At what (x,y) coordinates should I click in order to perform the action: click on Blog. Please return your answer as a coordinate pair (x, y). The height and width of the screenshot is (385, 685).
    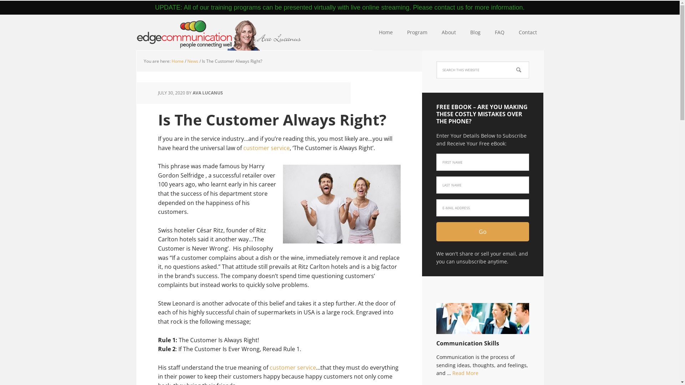
    Looking at the image, I should click on (475, 33).